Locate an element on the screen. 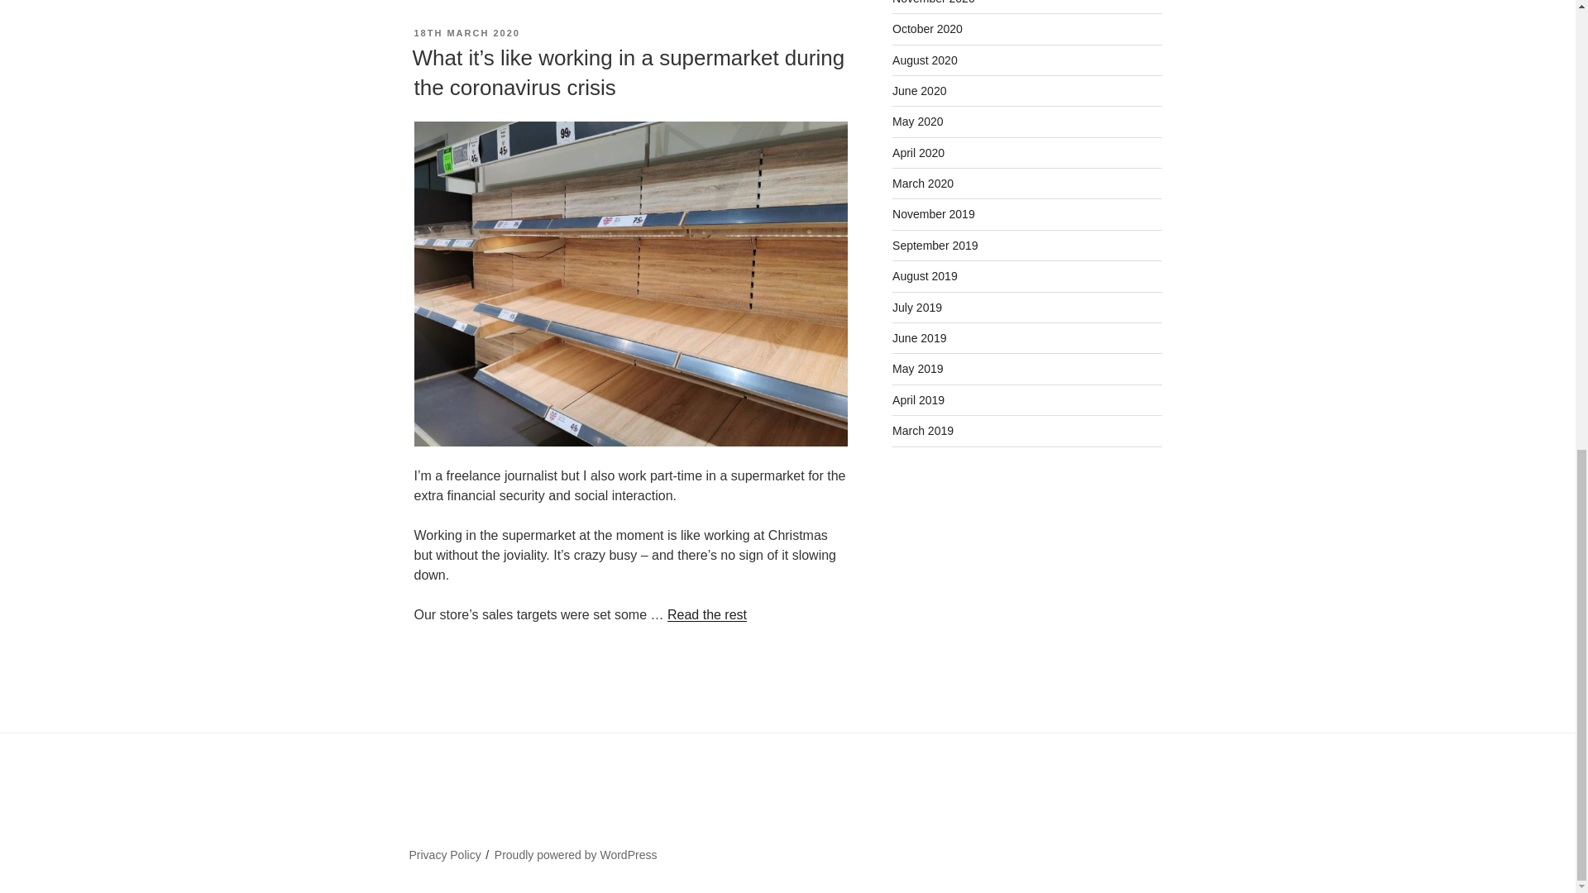 This screenshot has height=893, width=1588. May 2019 is located at coordinates (918, 369).